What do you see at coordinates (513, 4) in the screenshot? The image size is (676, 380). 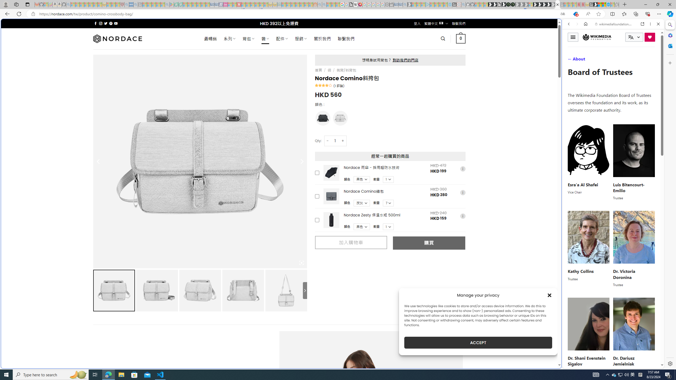 I see `Future Focus Report 2024` at bounding box center [513, 4].